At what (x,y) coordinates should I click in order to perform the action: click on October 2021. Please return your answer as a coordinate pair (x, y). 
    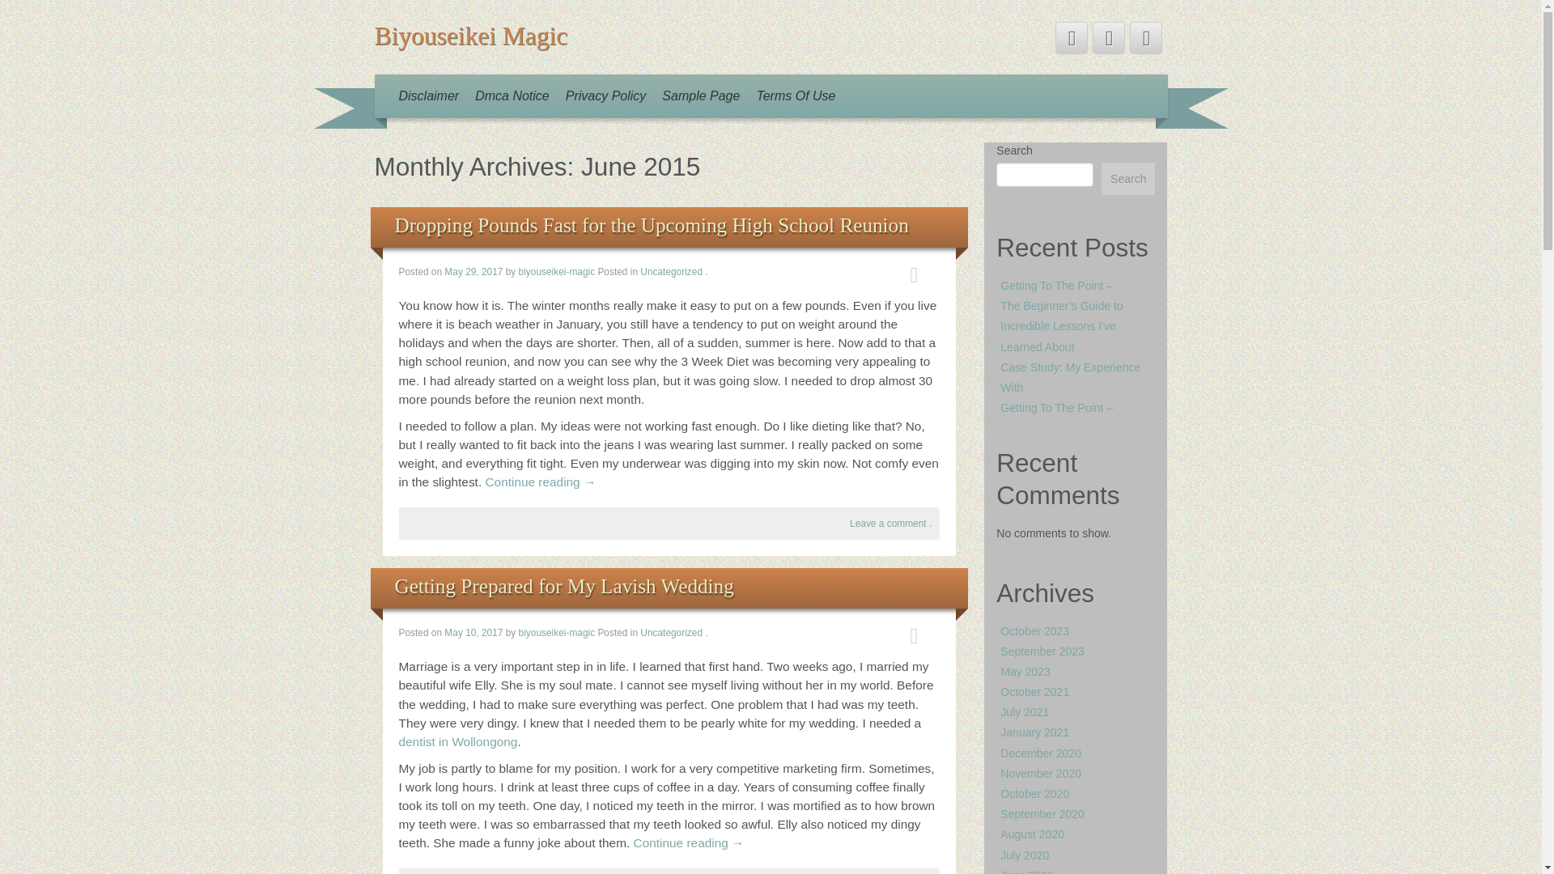
    Looking at the image, I should click on (1034, 691).